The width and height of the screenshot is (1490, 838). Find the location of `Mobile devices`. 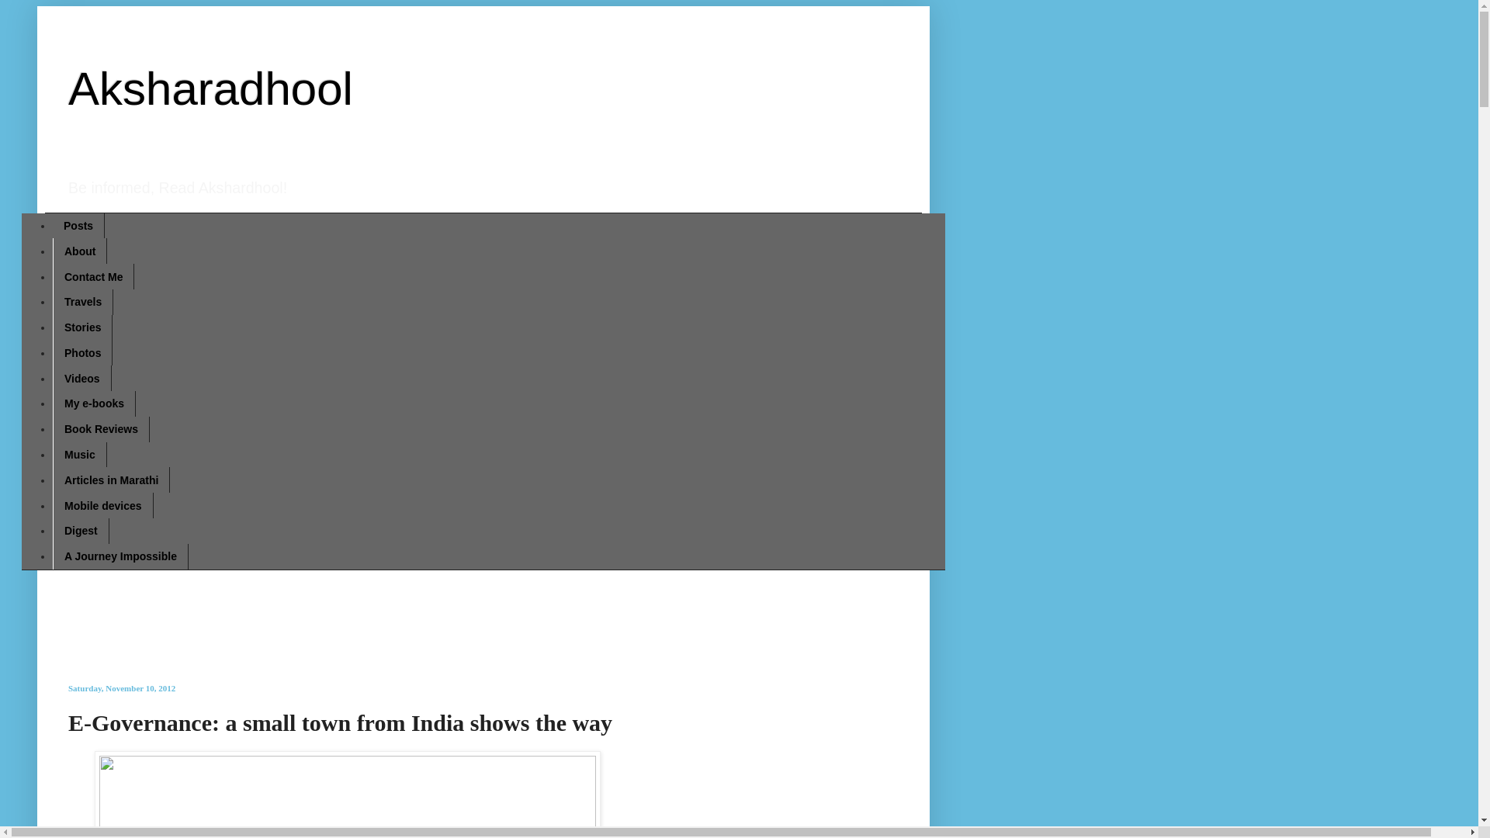

Mobile devices is located at coordinates (102, 506).